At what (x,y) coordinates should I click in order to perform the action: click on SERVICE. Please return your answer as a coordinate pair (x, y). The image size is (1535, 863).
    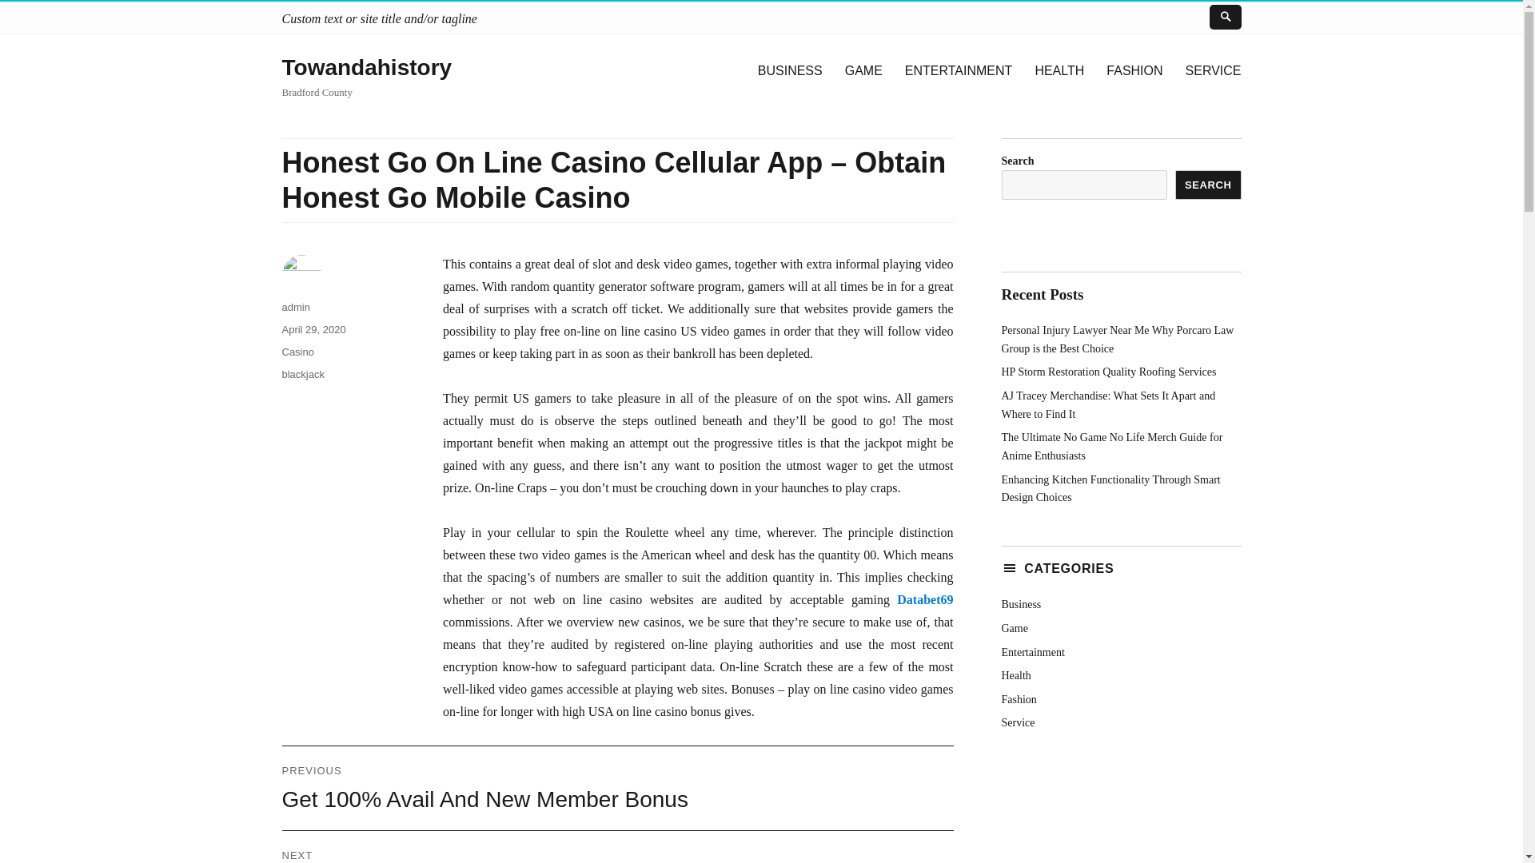
    Looking at the image, I should click on (1213, 70).